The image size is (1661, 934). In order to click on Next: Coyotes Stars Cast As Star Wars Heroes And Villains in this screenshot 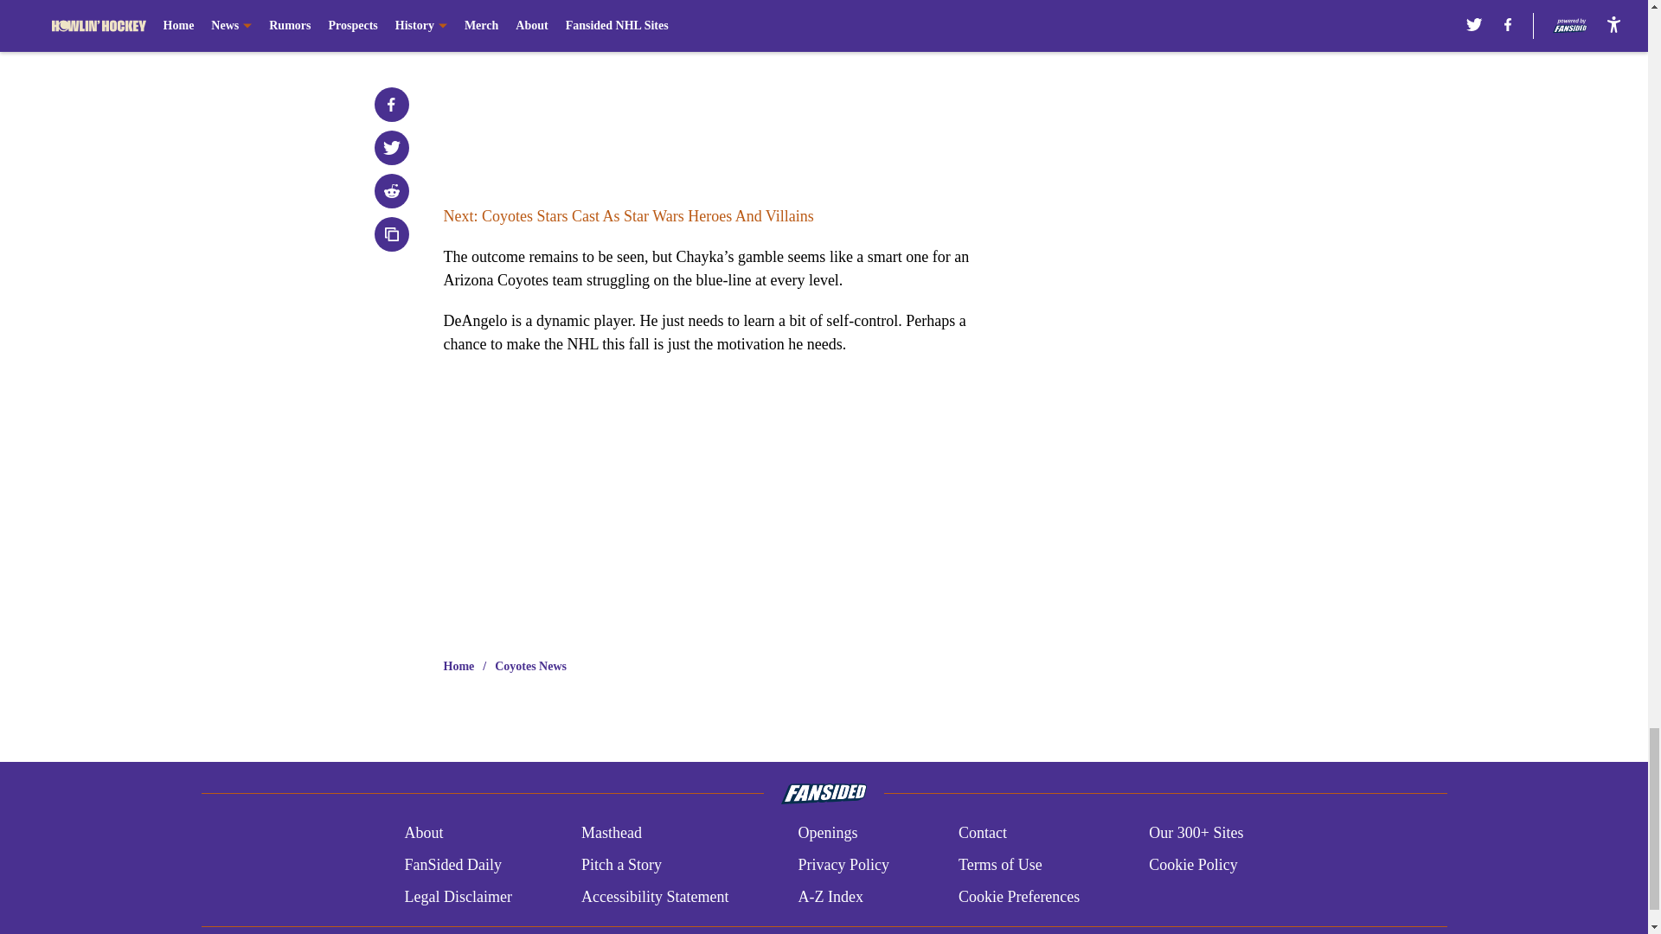, I will do `click(628, 216)`.